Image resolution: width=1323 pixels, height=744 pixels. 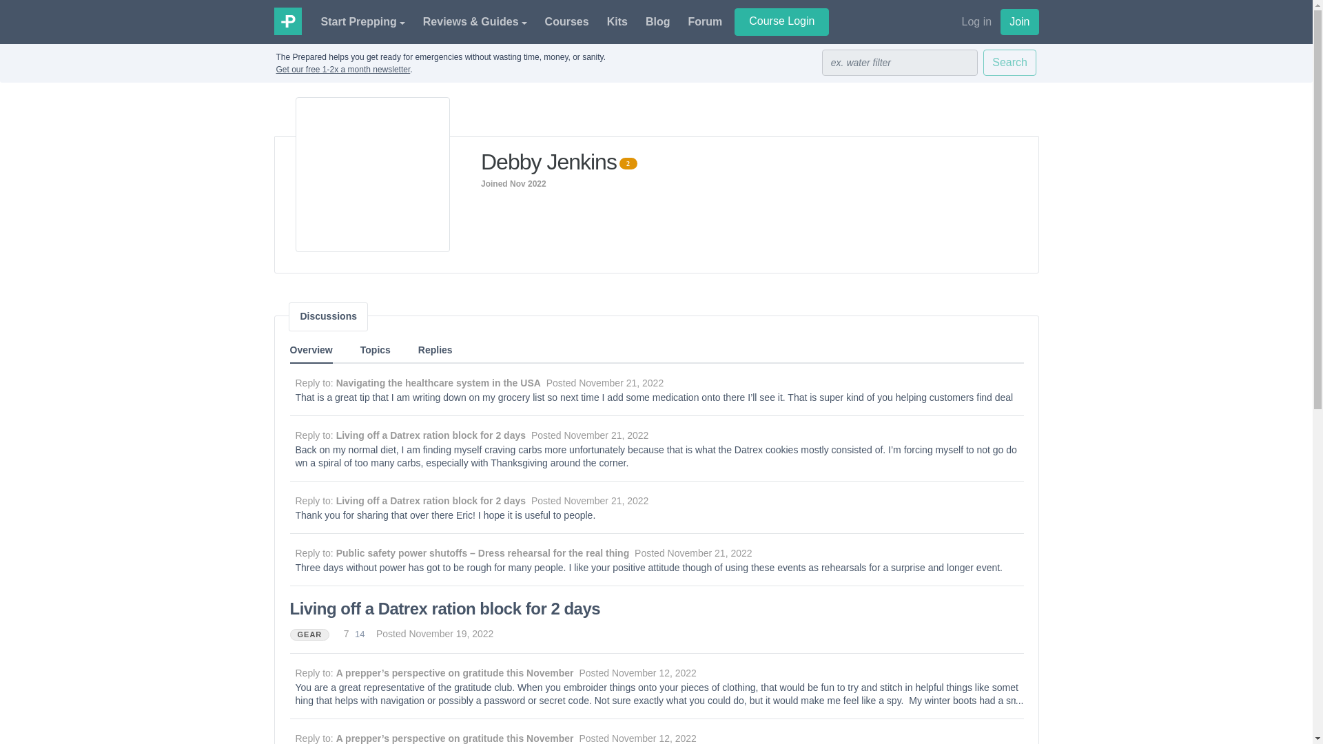 What do you see at coordinates (430, 435) in the screenshot?
I see `Living off a Datrex ration block for 2 days` at bounding box center [430, 435].